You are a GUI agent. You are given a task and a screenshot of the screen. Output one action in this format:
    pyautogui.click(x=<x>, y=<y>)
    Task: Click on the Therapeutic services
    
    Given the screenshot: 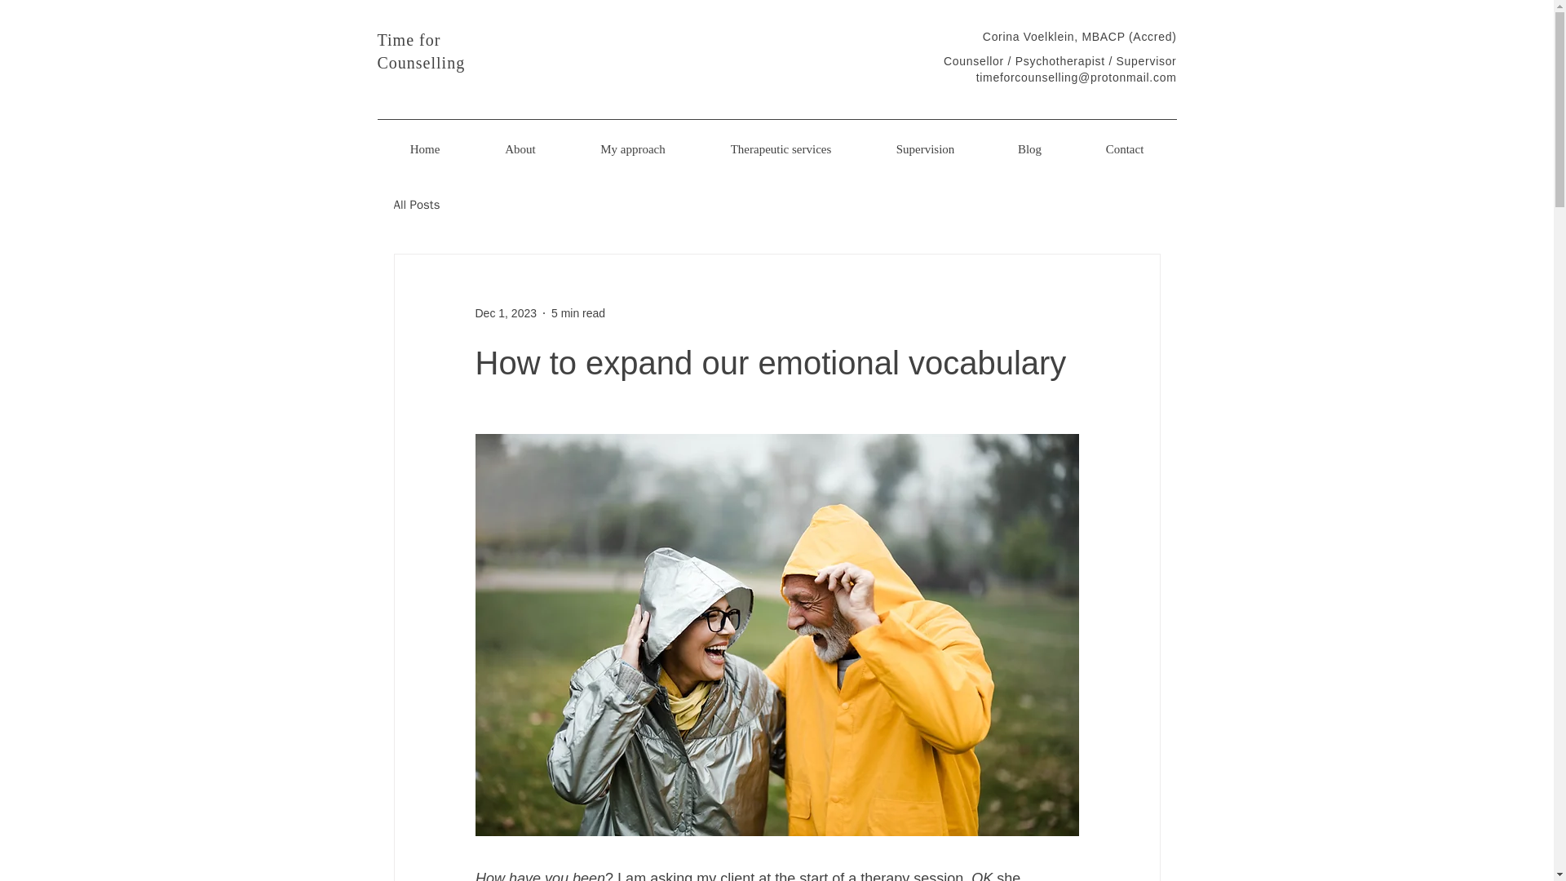 What is the action you would take?
    pyautogui.click(x=781, y=148)
    